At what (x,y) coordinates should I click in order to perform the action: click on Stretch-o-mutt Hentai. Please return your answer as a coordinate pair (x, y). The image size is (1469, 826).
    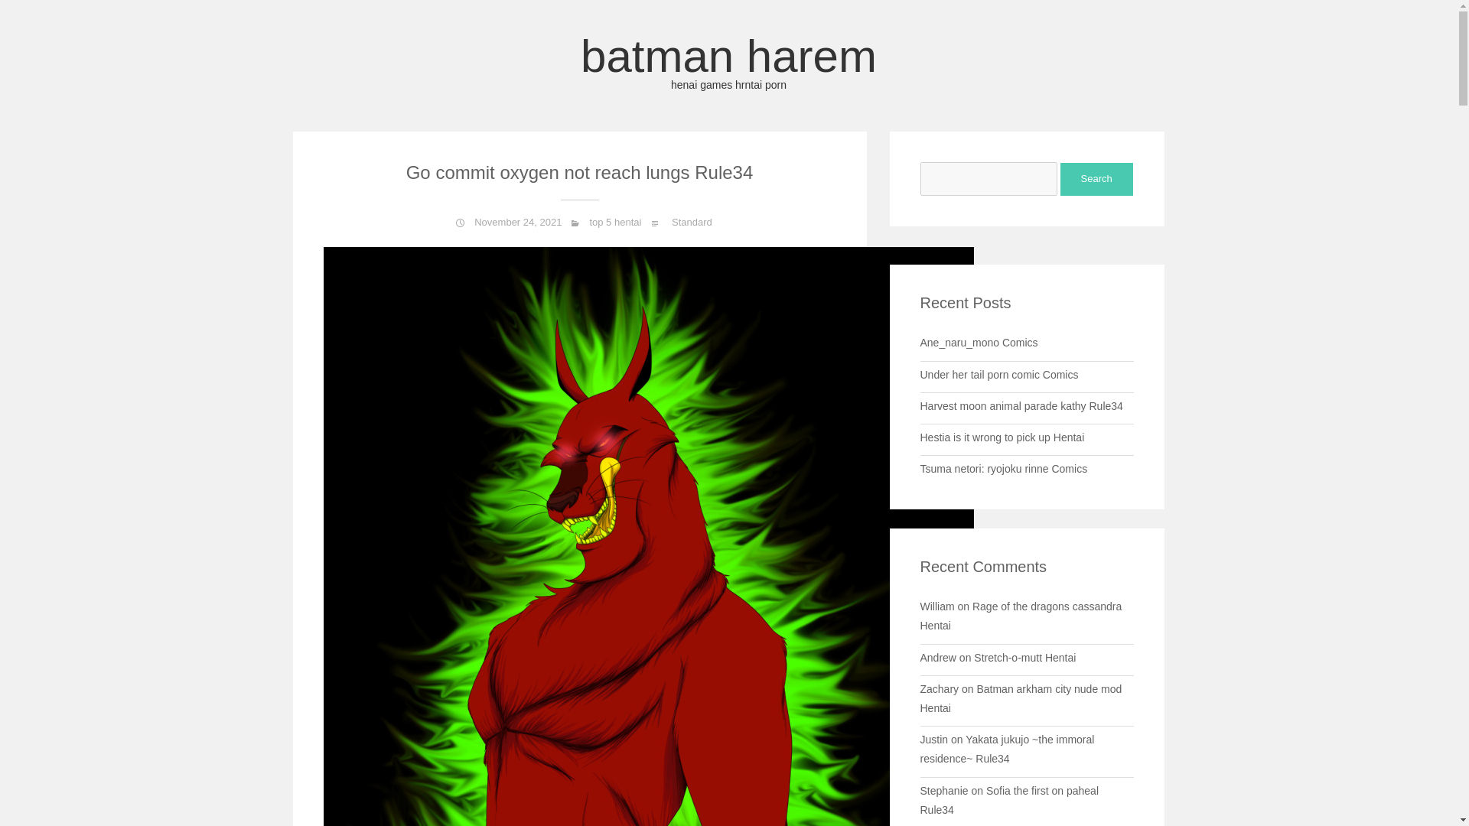
    Looking at the image, I should click on (728, 61).